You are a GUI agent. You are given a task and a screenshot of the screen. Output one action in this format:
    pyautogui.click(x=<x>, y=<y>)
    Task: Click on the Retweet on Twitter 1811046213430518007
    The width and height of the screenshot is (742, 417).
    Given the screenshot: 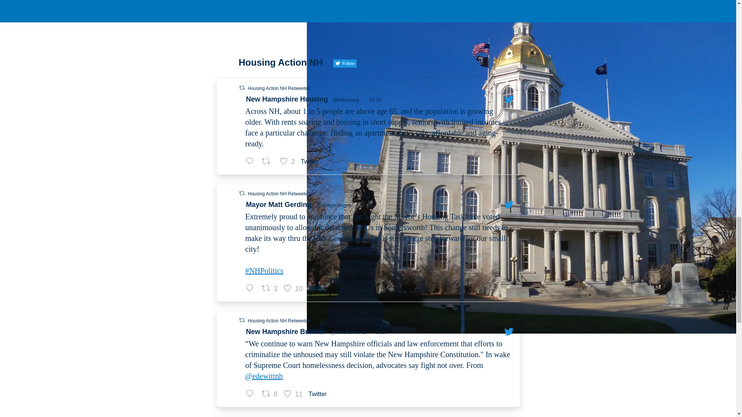 What is the action you would take?
    pyautogui.click(x=294, y=289)
    